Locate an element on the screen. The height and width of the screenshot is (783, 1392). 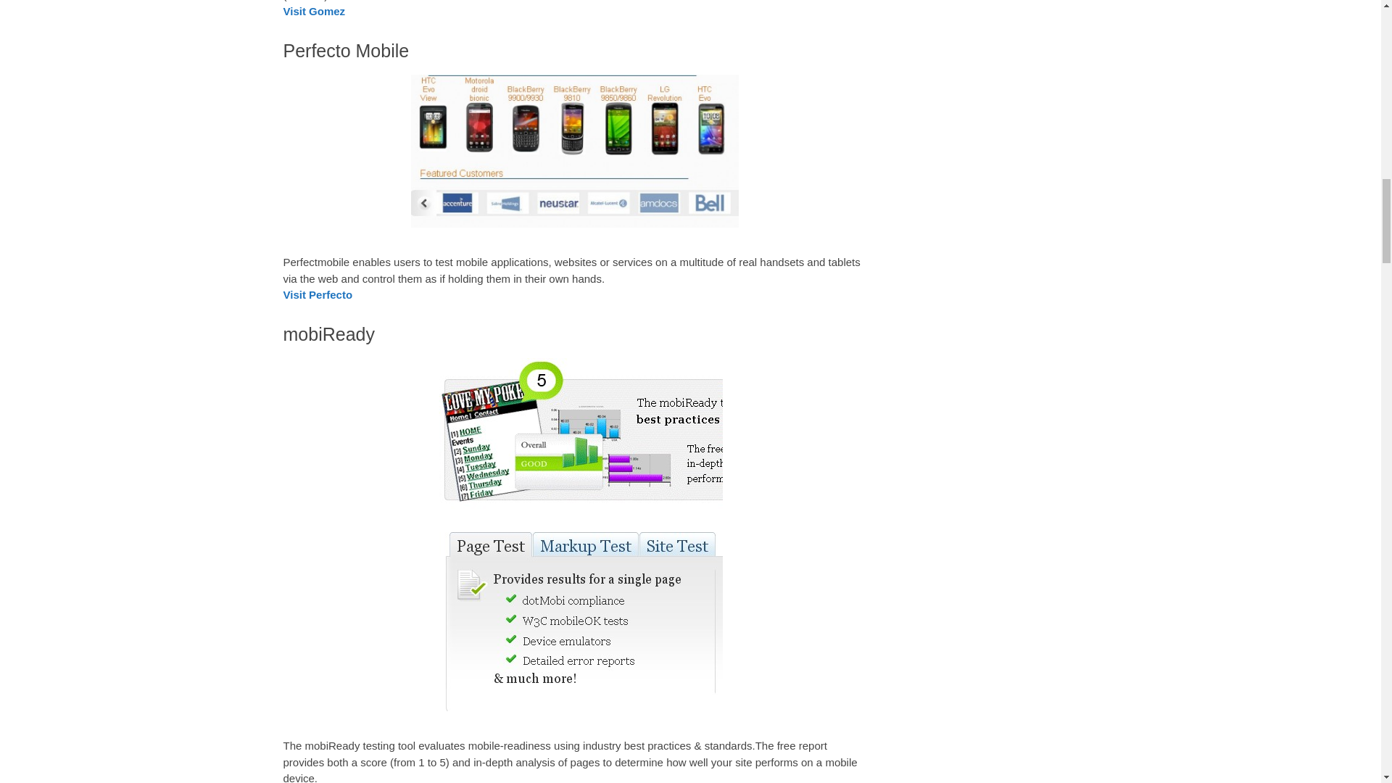
Visit Perfecto is located at coordinates (317, 294).